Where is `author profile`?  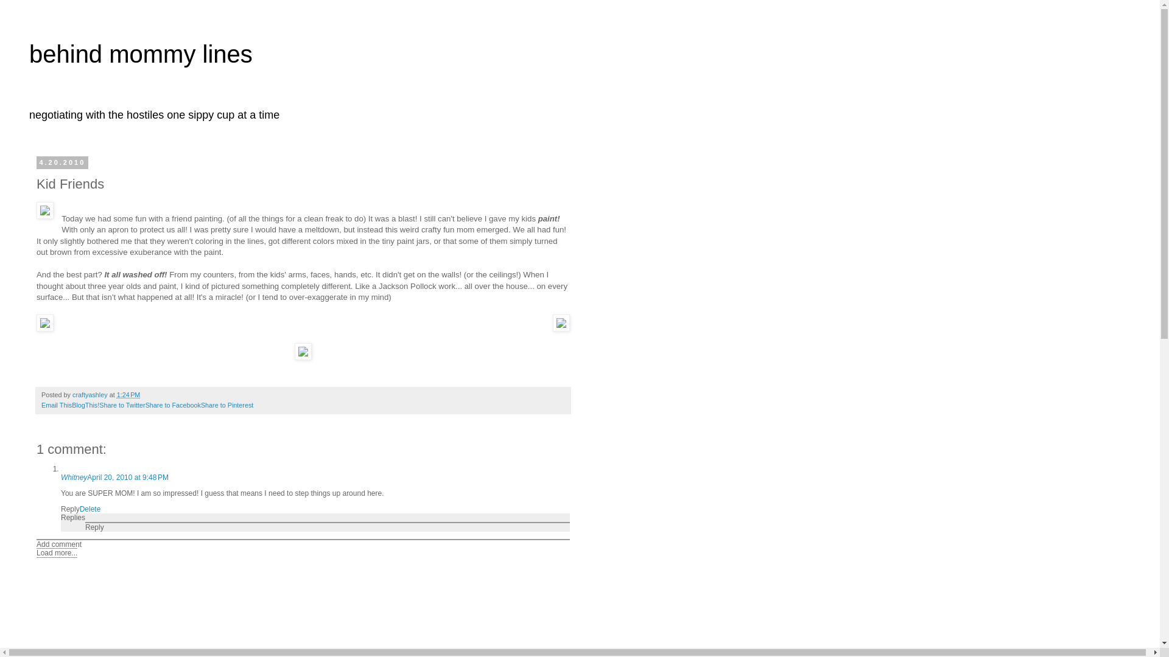 author profile is located at coordinates (91, 394).